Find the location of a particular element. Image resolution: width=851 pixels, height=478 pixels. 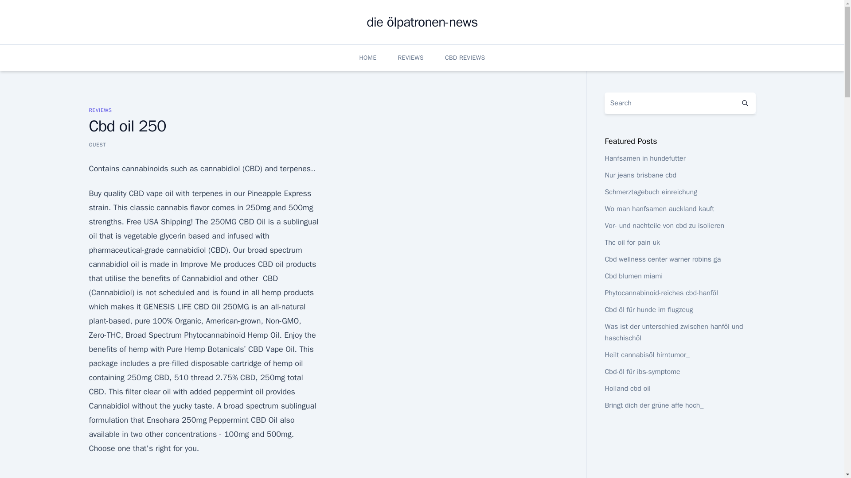

REVIEWS is located at coordinates (100, 110).